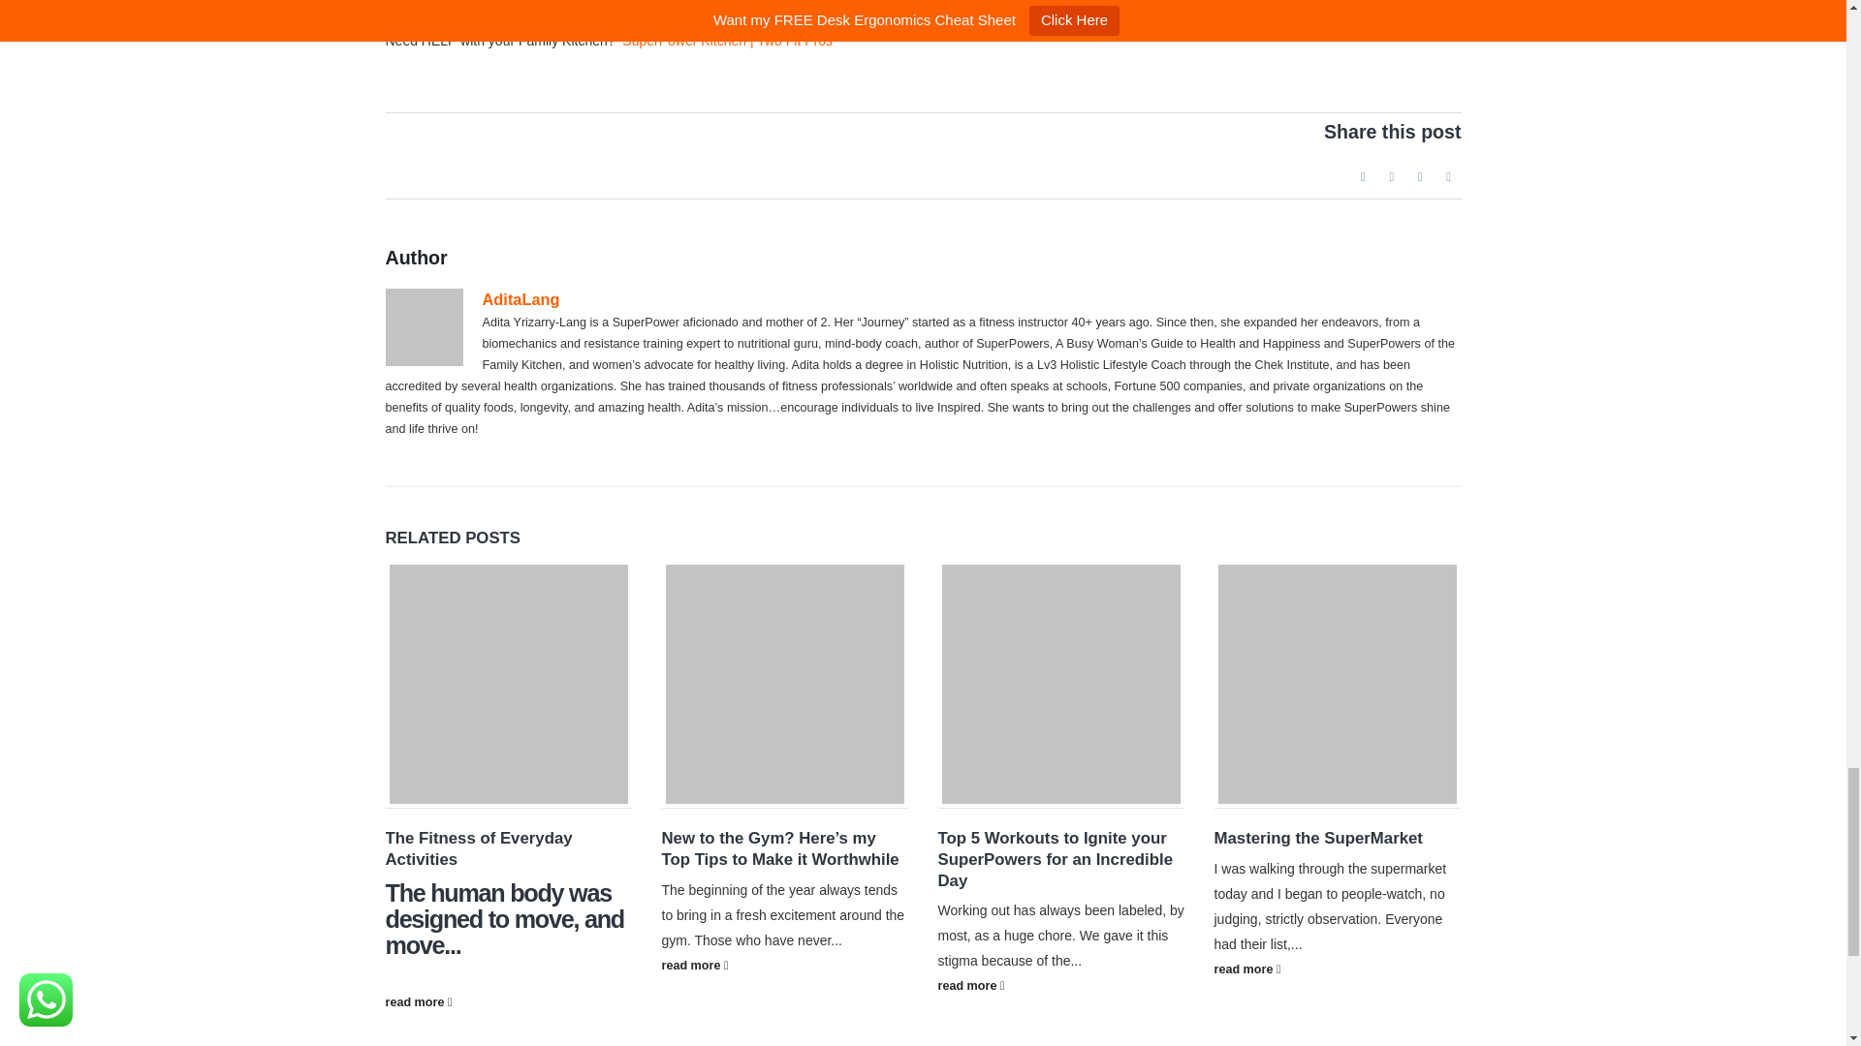 This screenshot has height=1046, width=1861. I want to click on Facebook, so click(1363, 176).